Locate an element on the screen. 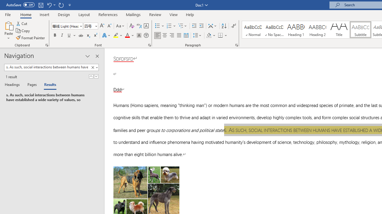 The height and width of the screenshot is (214, 382). Bullets is located at coordinates (160, 26).